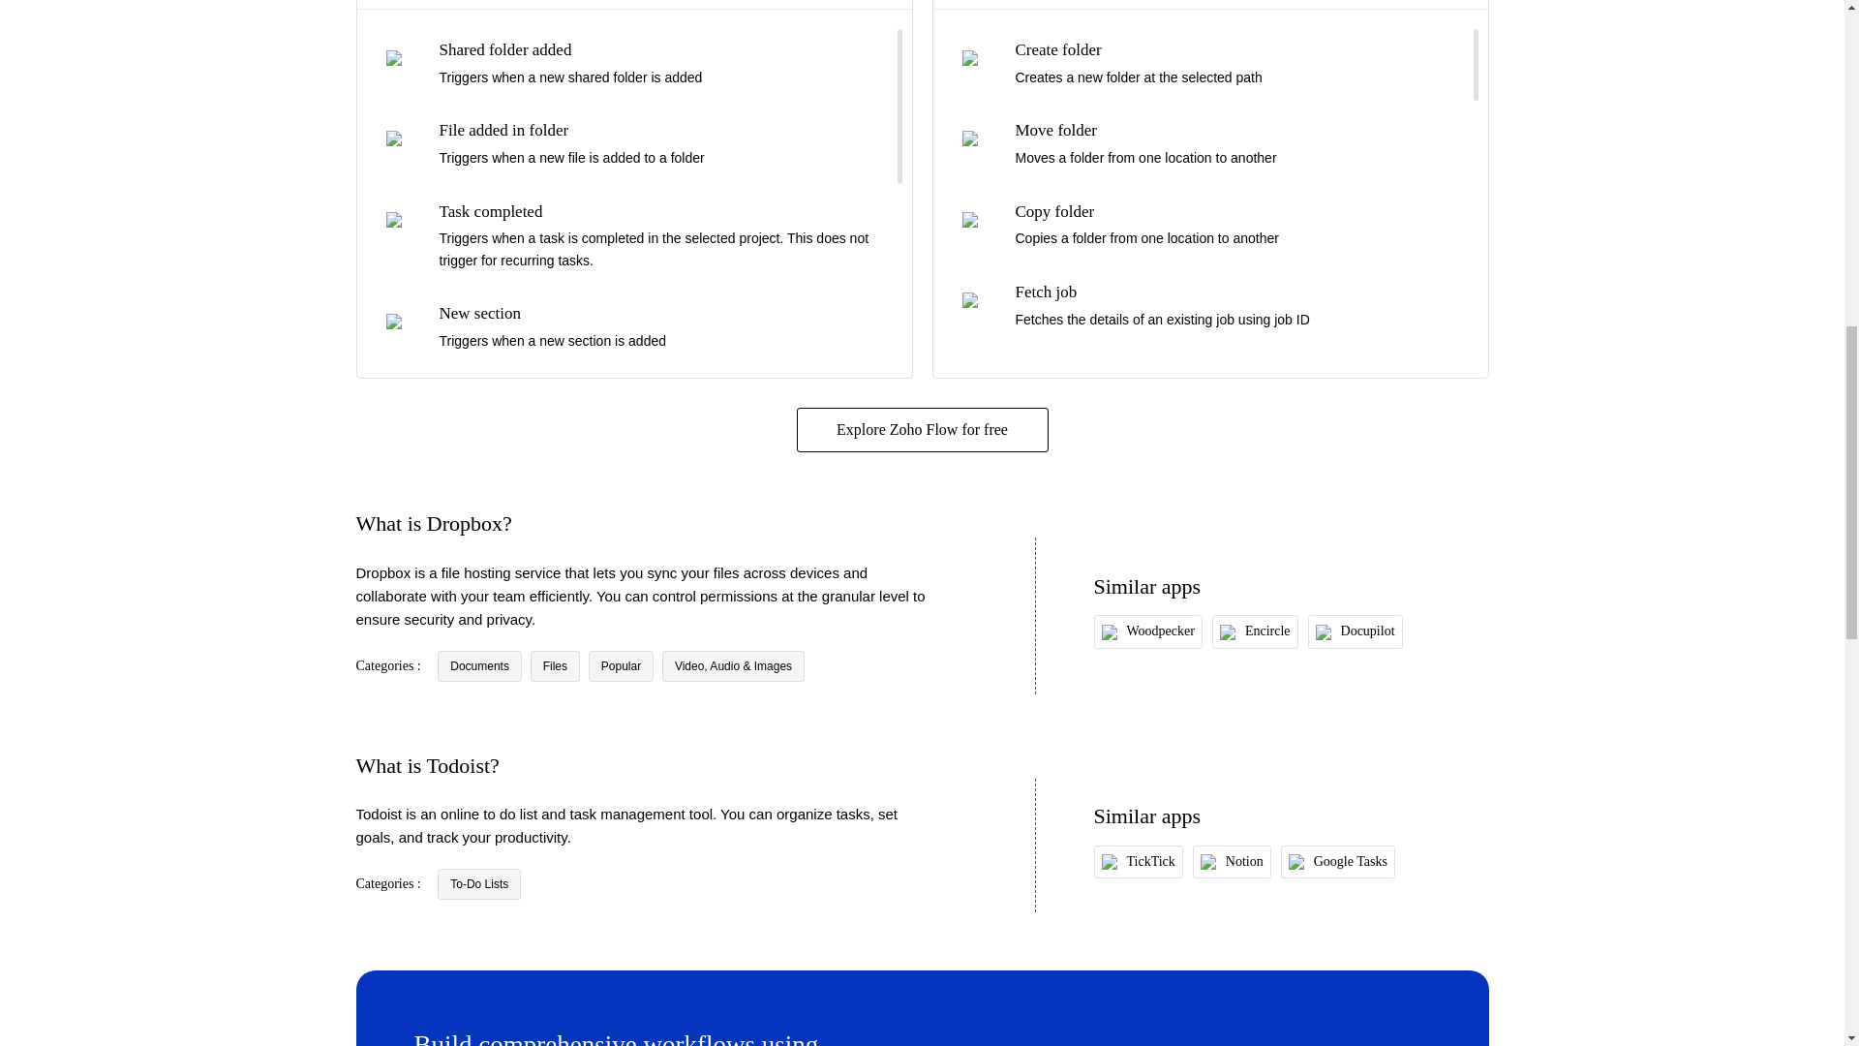 This screenshot has width=1859, height=1046. Describe the element at coordinates (555, 666) in the screenshot. I see `Files` at that location.